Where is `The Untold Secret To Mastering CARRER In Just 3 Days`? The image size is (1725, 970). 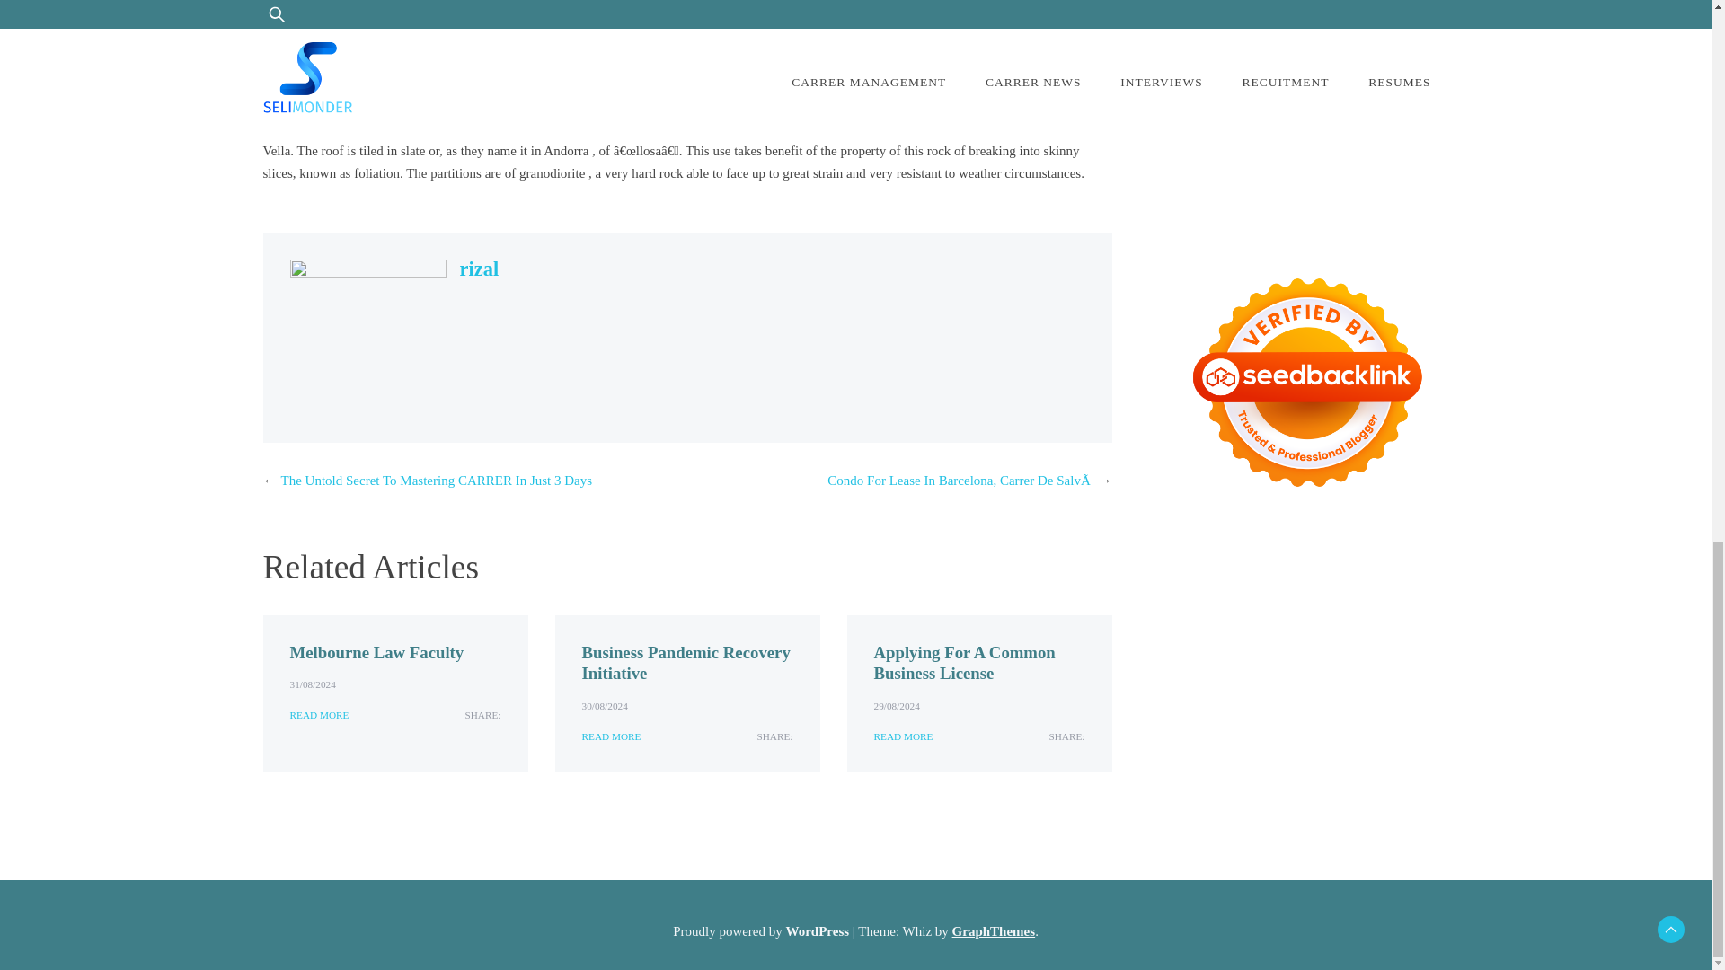
The Untold Secret To Mastering CARRER In Just 3 Days is located at coordinates (435, 481).